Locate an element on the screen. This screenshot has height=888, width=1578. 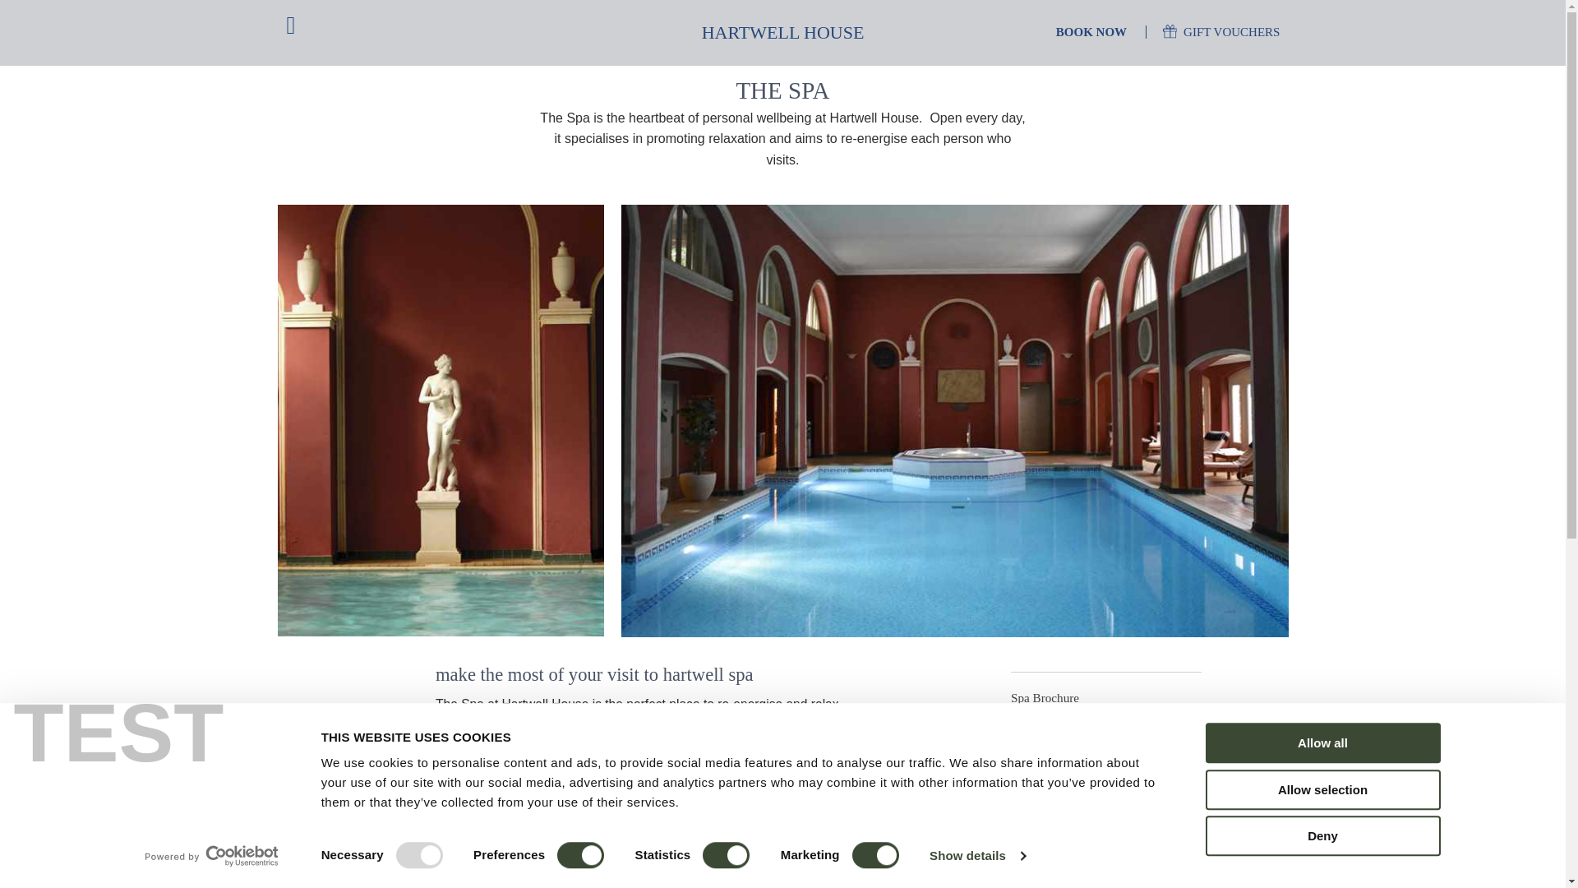
Allow all is located at coordinates (1322, 742).